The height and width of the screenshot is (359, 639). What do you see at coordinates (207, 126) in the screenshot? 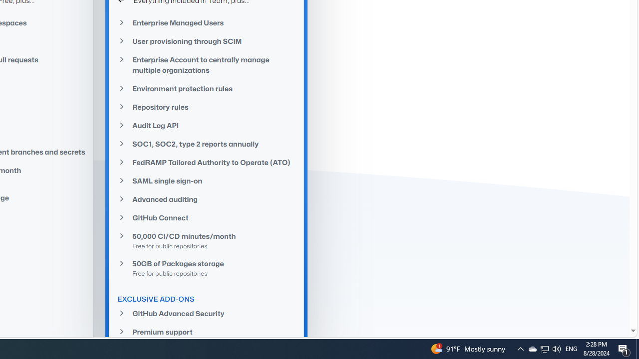
I see `Audit Log API` at bounding box center [207, 126].